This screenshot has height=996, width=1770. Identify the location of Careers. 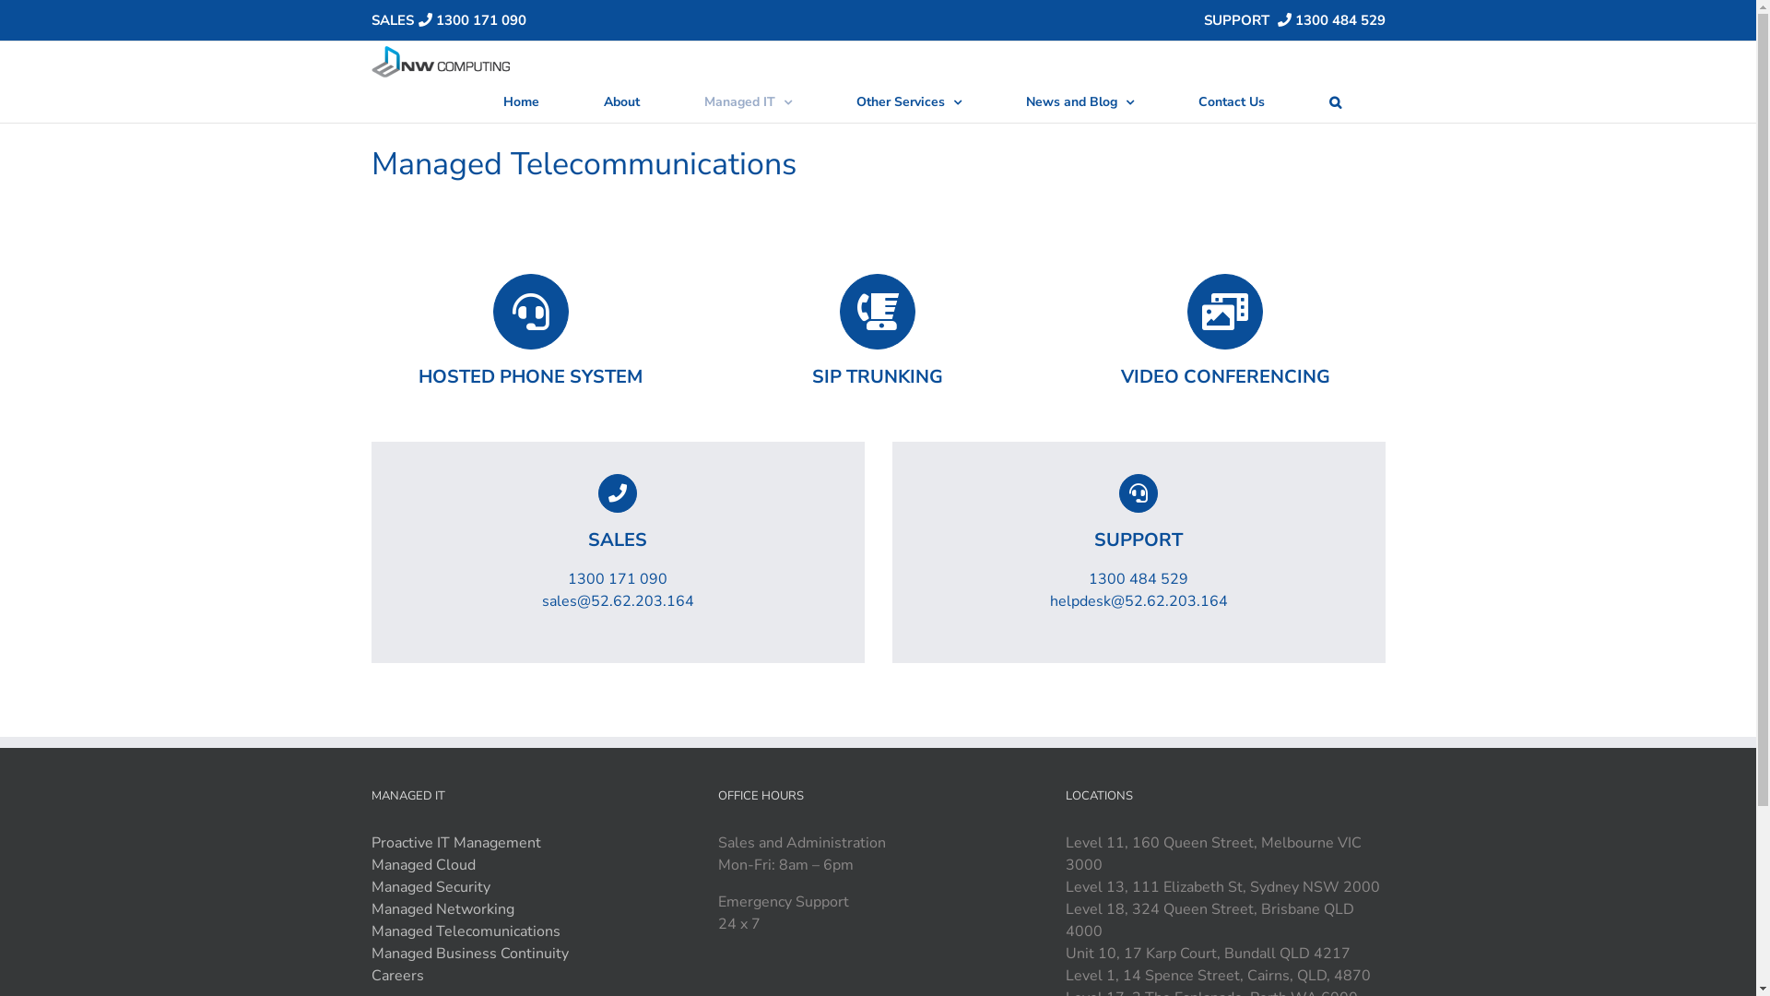
(396, 975).